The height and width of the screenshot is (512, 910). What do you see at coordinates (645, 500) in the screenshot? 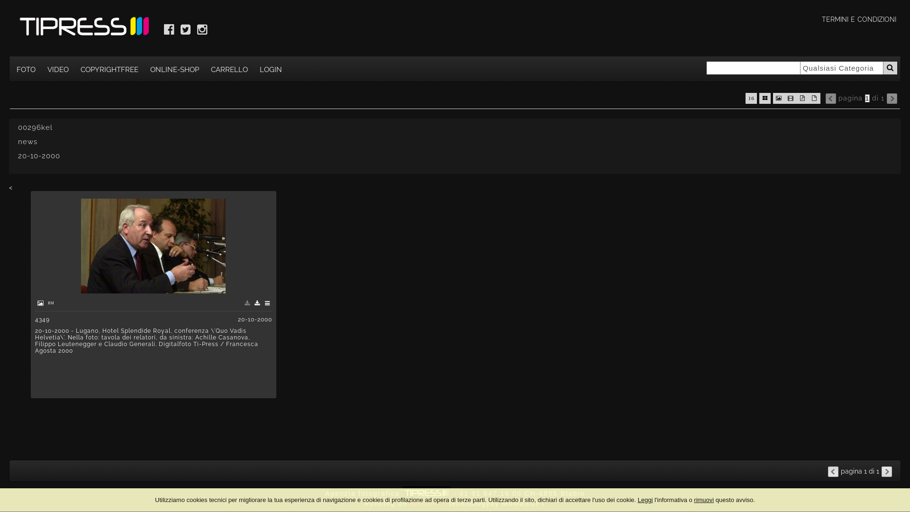
I see `Leggi` at bounding box center [645, 500].